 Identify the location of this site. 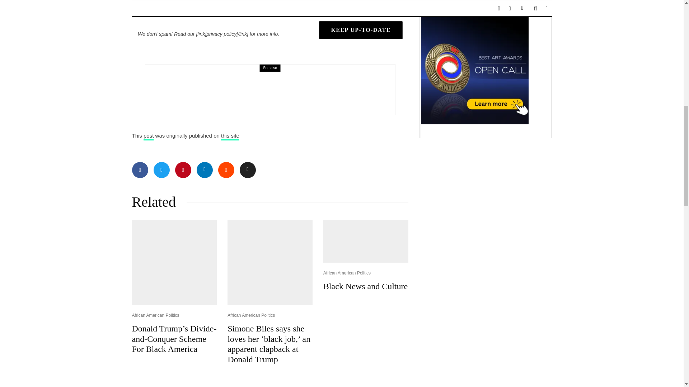
(230, 135).